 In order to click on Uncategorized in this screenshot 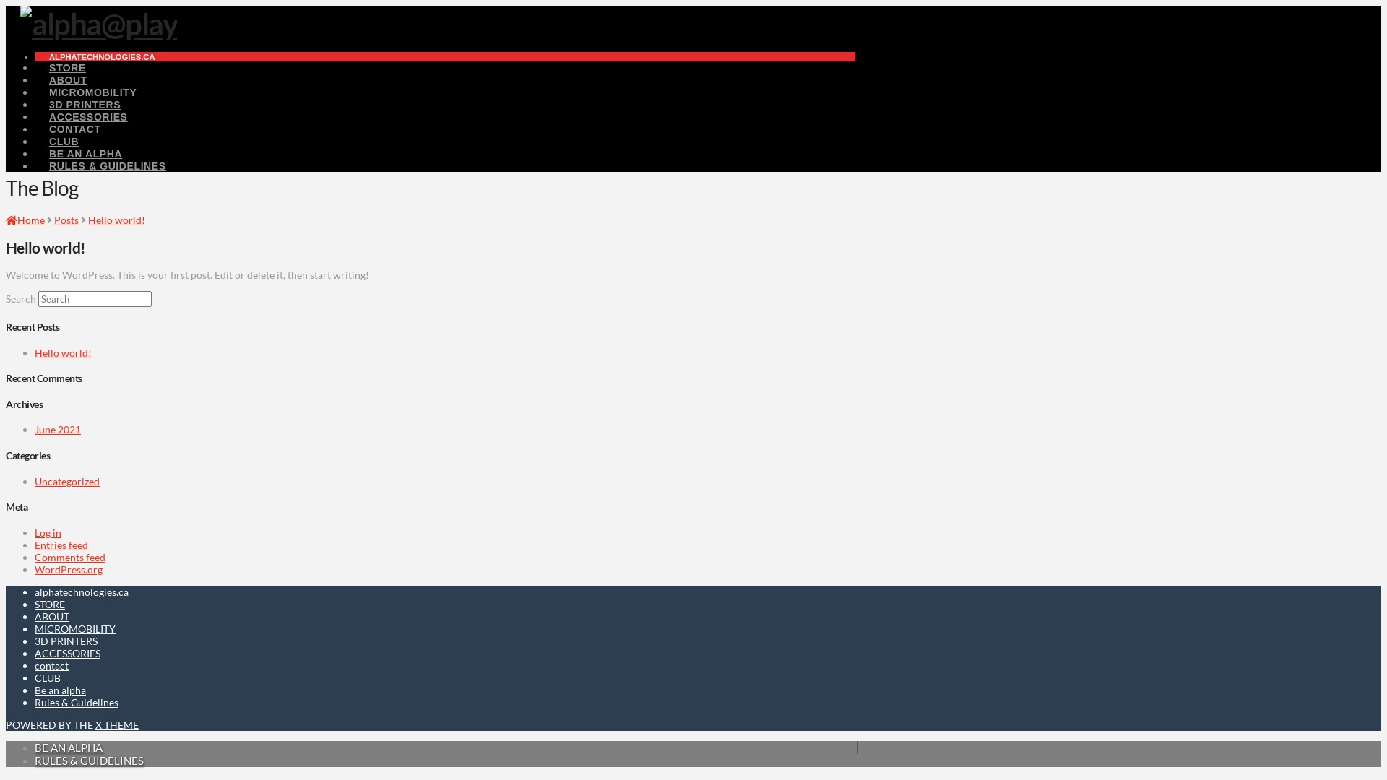, I will do `click(67, 481)`.